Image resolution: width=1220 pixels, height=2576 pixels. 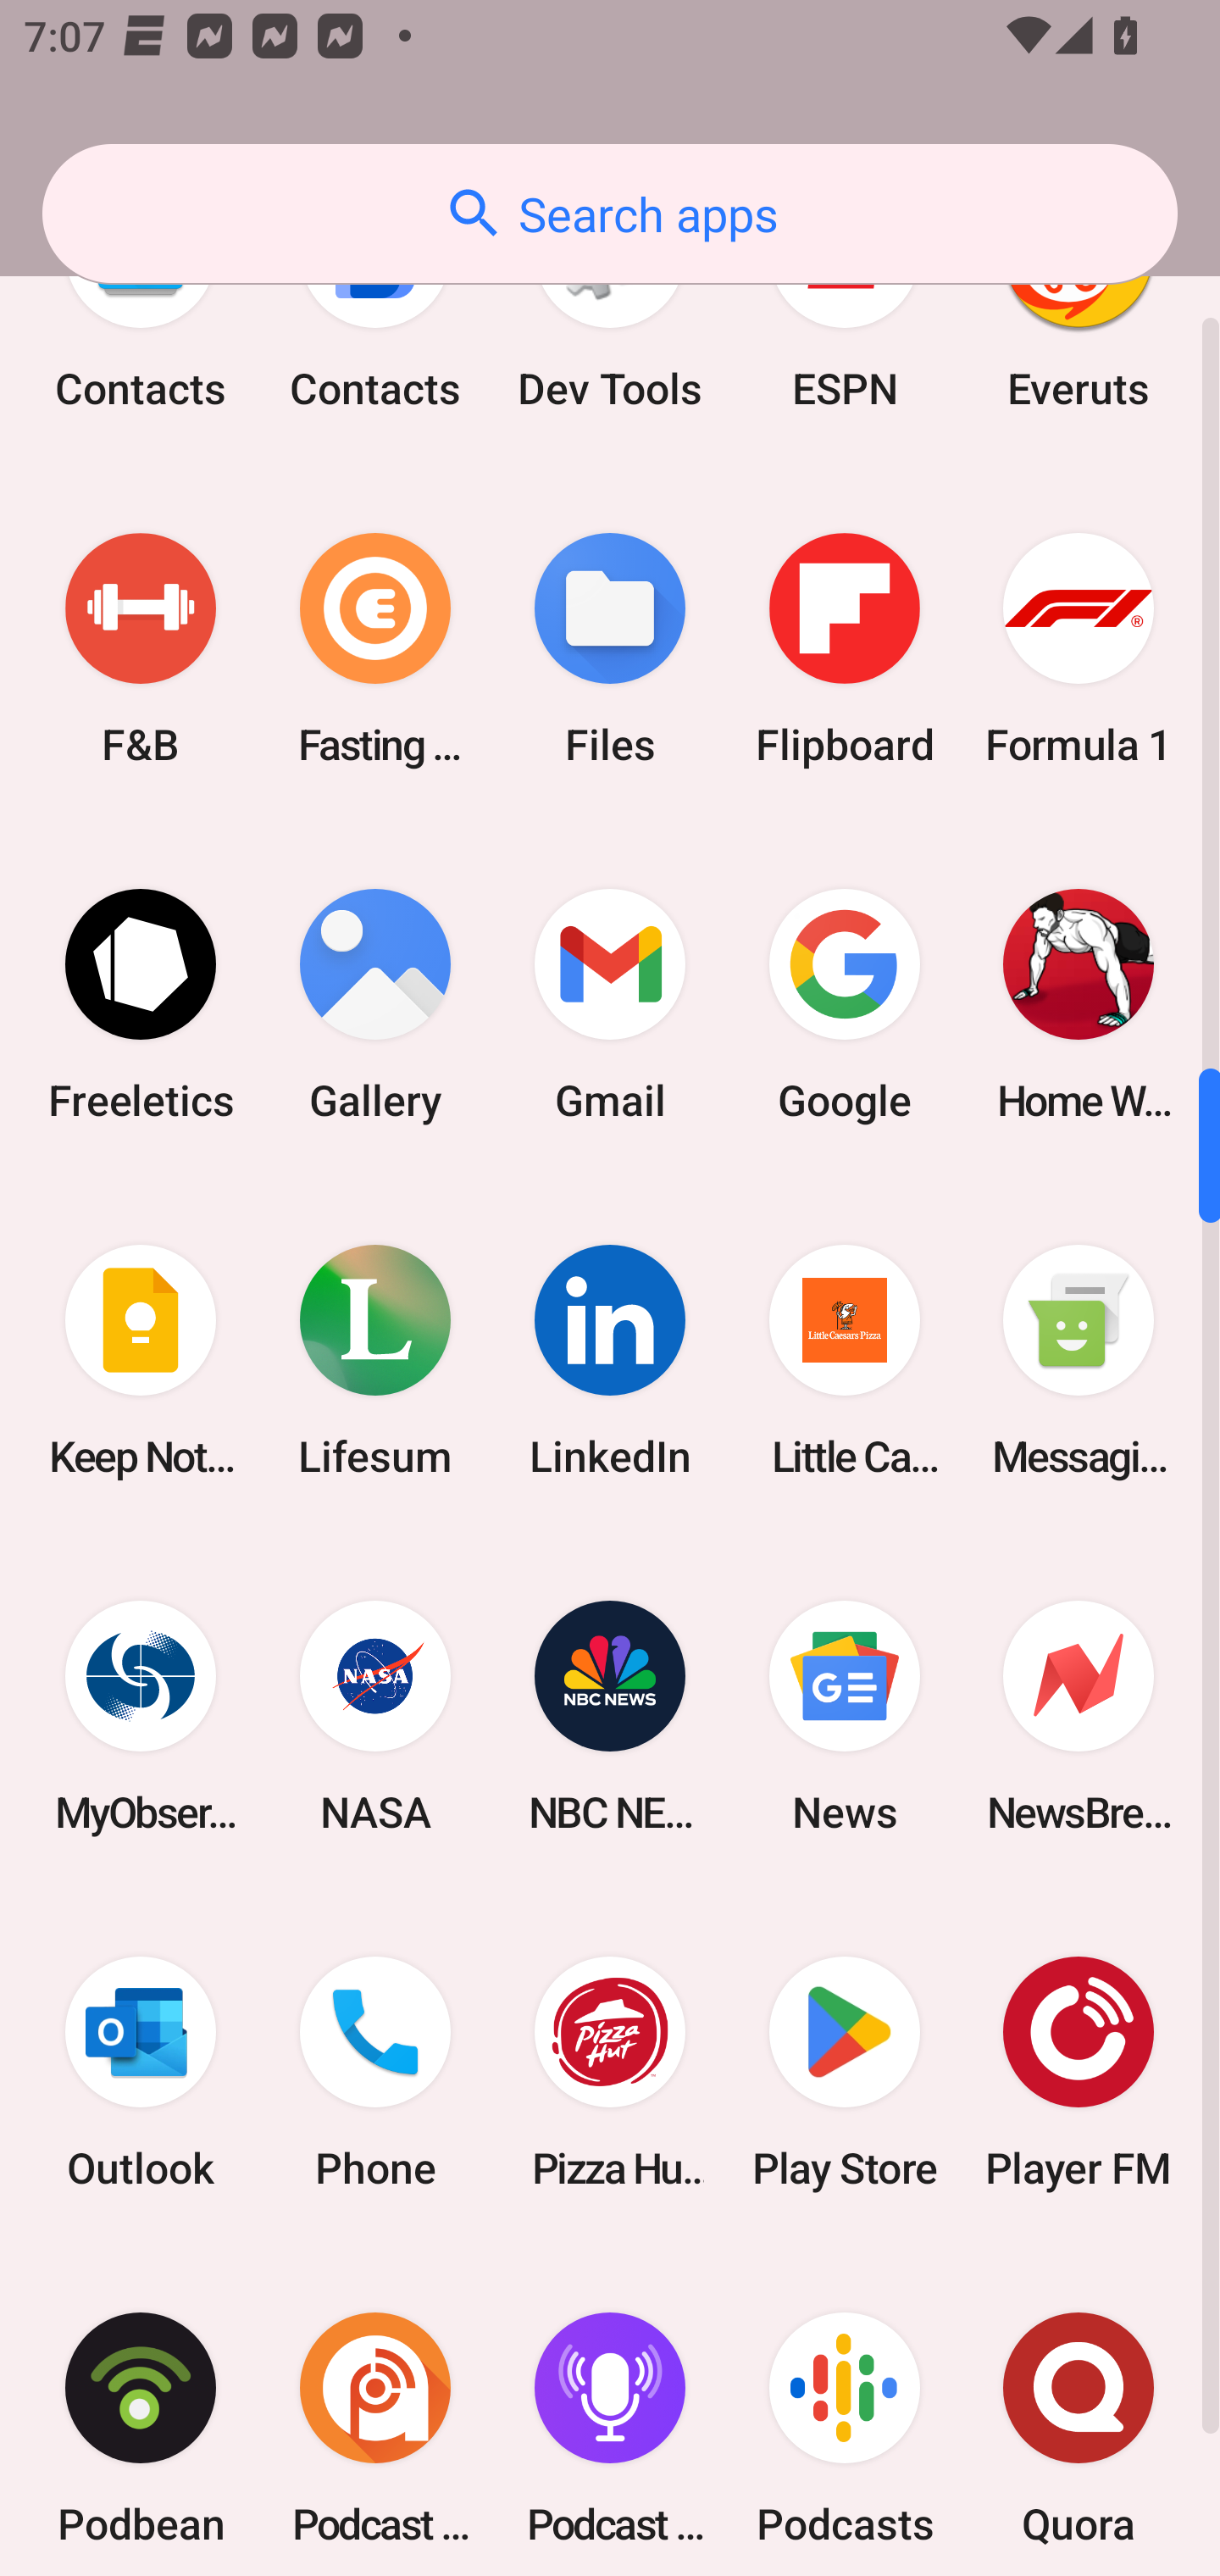 What do you see at coordinates (610, 649) in the screenshot?
I see `Files` at bounding box center [610, 649].